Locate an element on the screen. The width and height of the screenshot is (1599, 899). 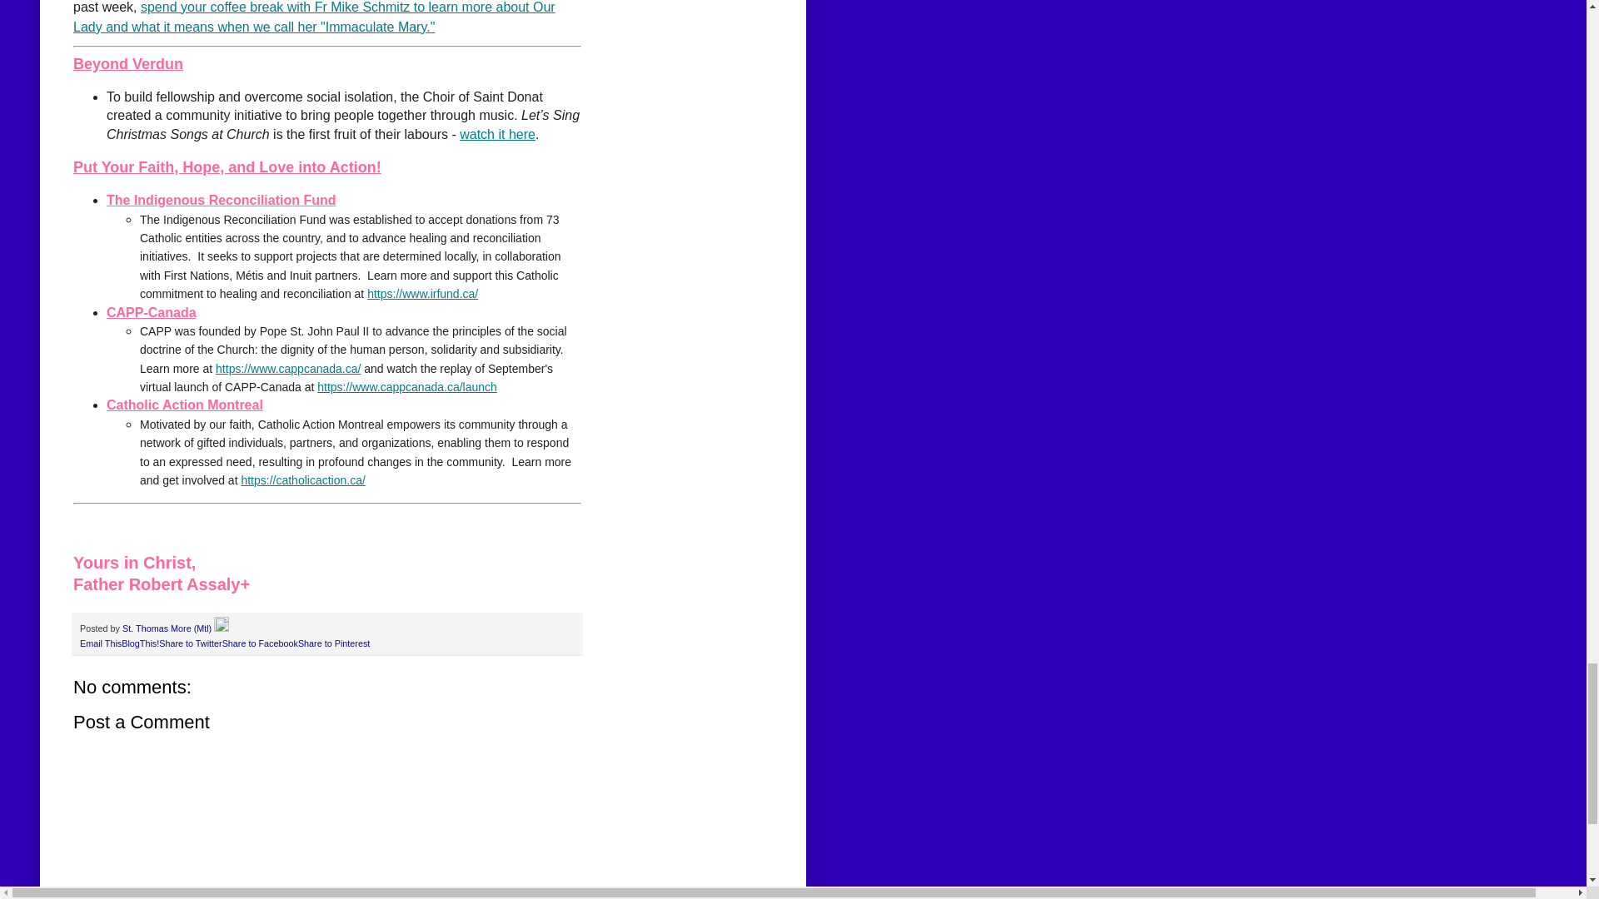
author profile is located at coordinates (168, 628).